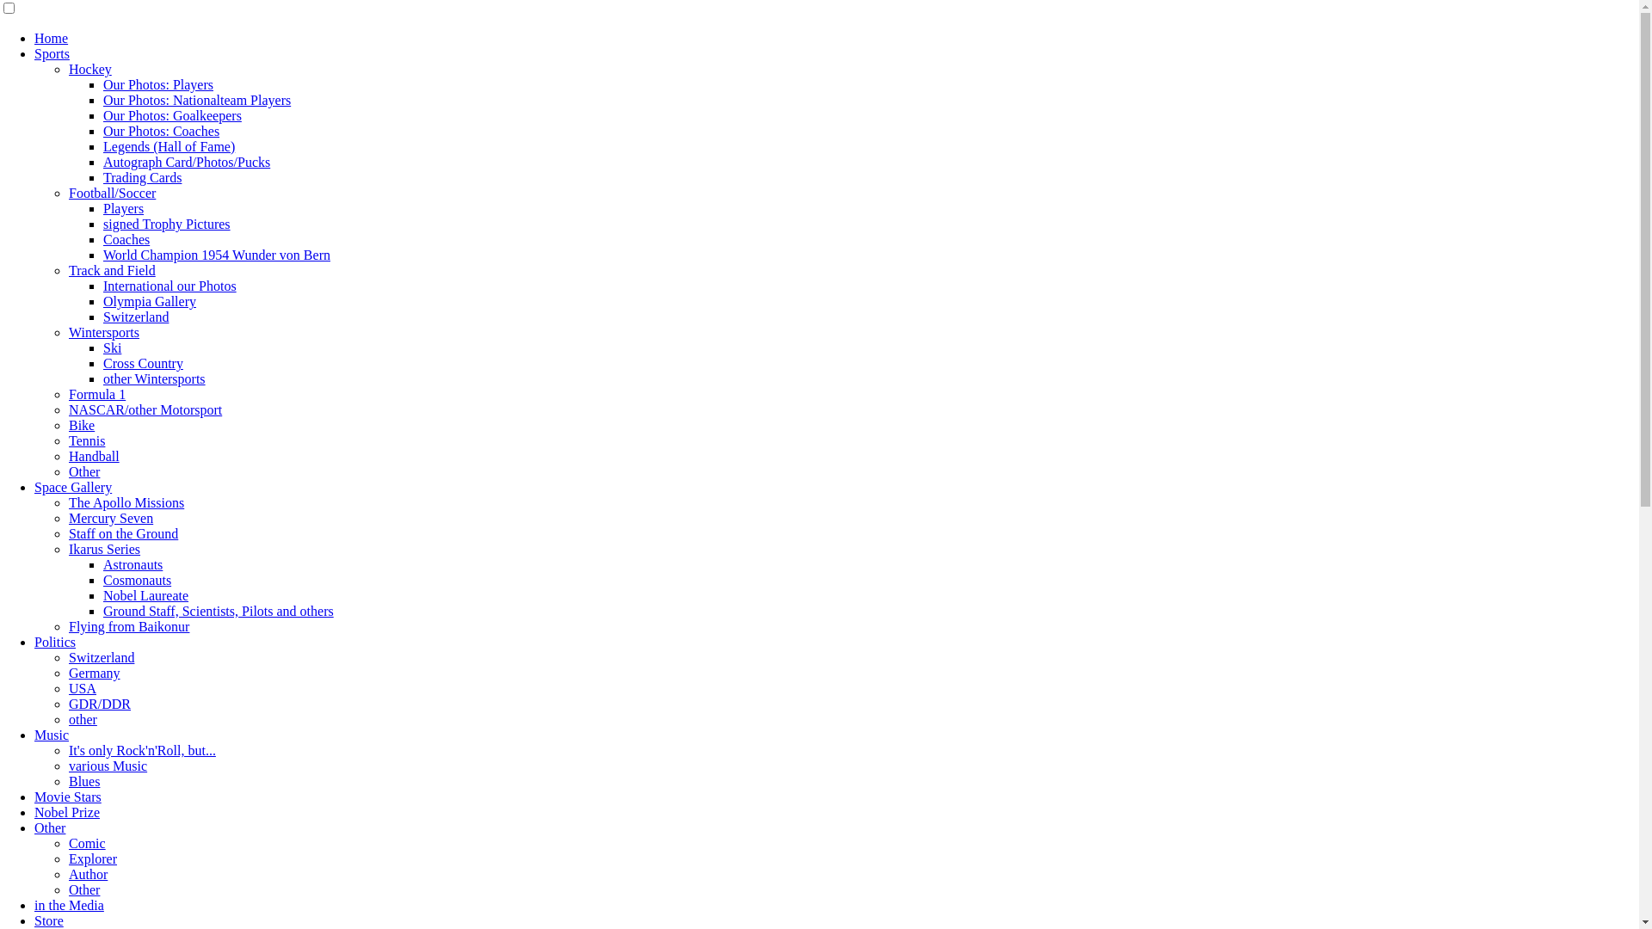 The height and width of the screenshot is (929, 1652). Describe the element at coordinates (112, 193) in the screenshot. I see `Football/Soccer` at that location.